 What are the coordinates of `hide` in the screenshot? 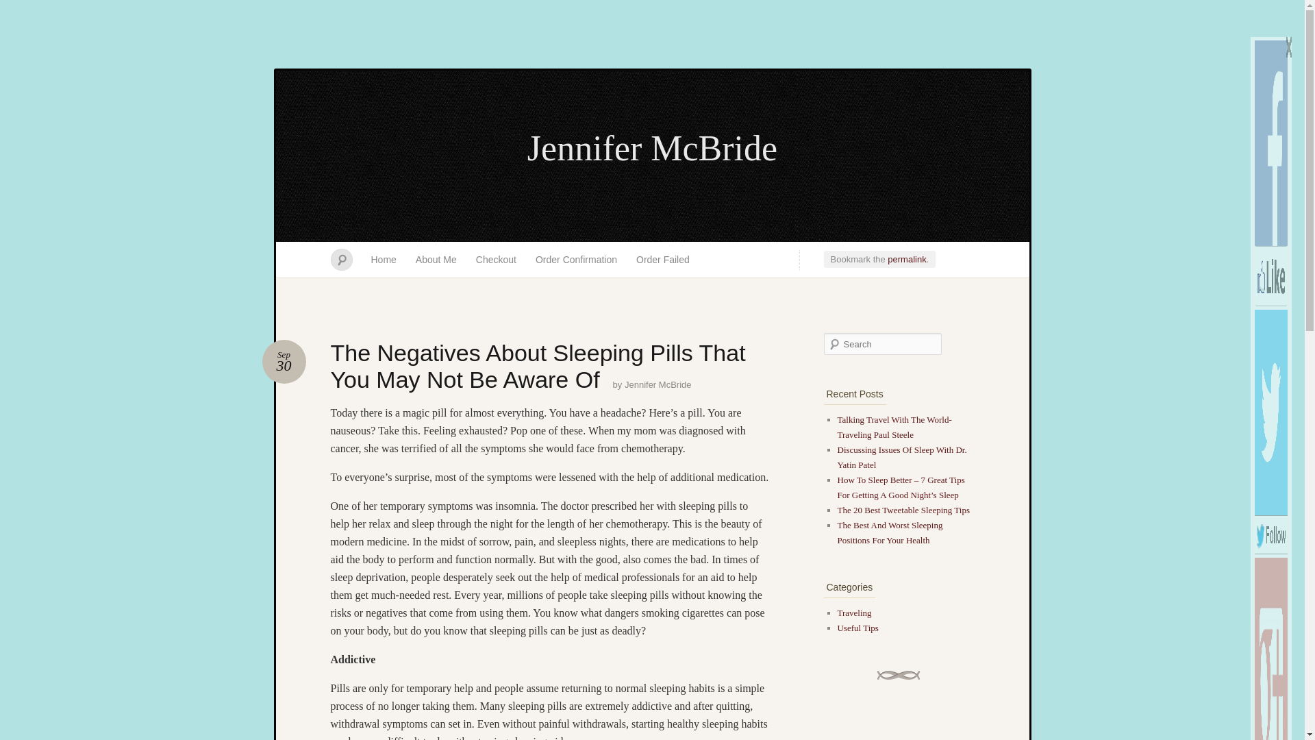 It's located at (496, 260).